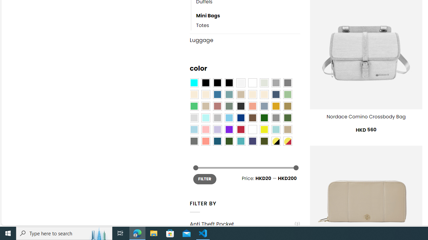 Image resolution: width=428 pixels, height=240 pixels. What do you see at coordinates (241, 129) in the screenshot?
I see `Red` at bounding box center [241, 129].